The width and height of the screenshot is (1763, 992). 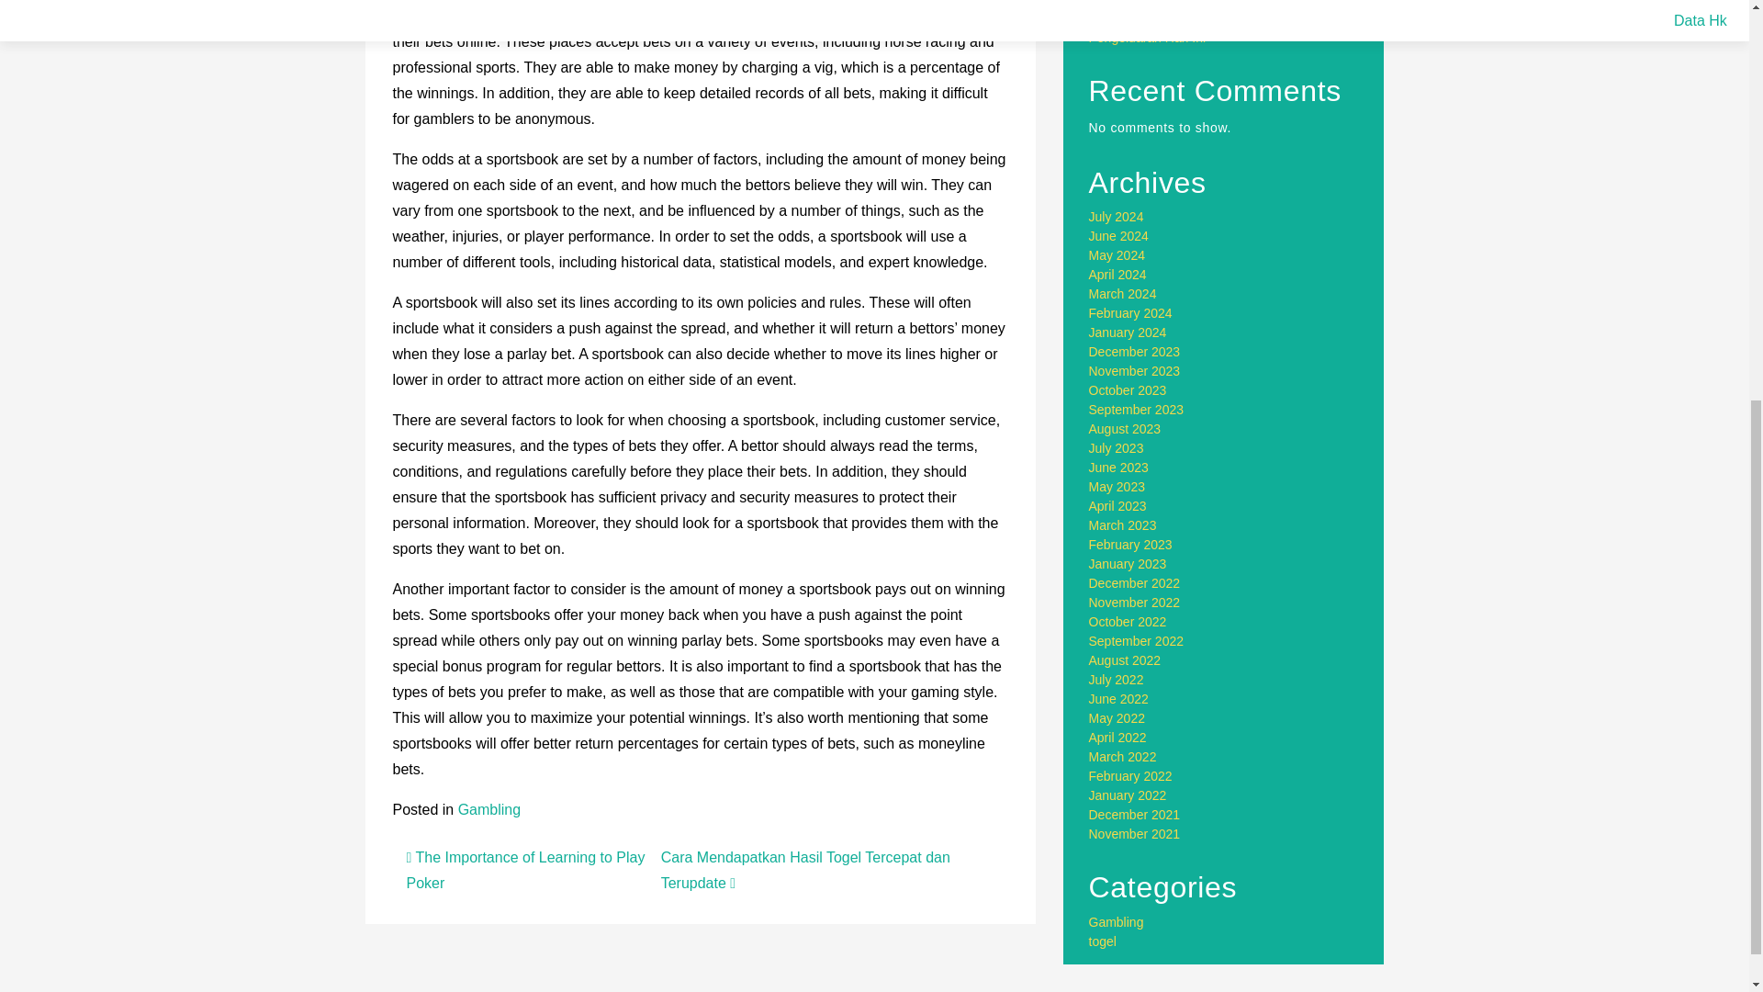 What do you see at coordinates (1128, 564) in the screenshot?
I see `January 2023` at bounding box center [1128, 564].